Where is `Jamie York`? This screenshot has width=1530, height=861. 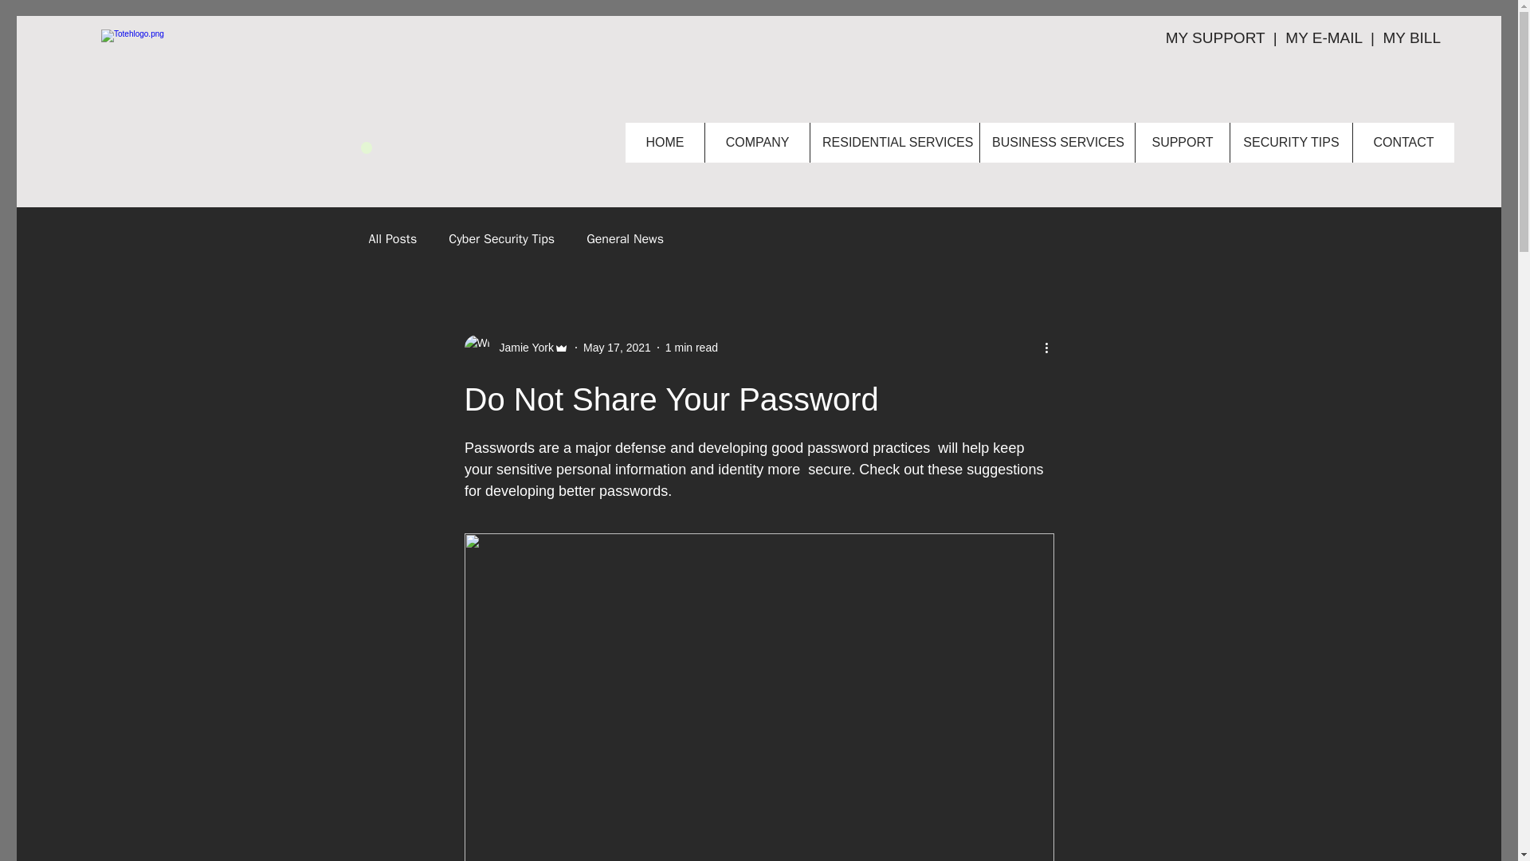 Jamie York is located at coordinates (521, 348).